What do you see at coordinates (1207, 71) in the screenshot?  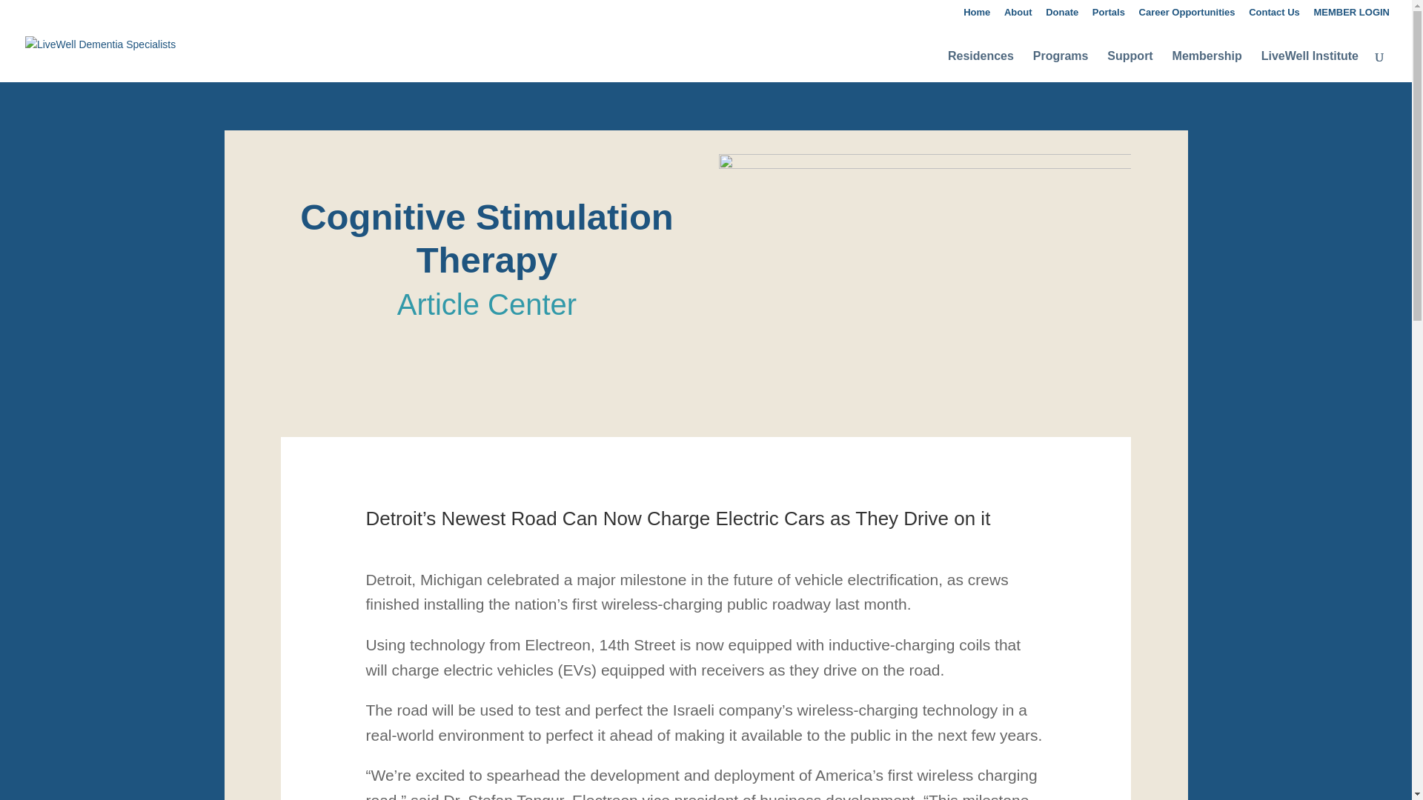 I see `Membership` at bounding box center [1207, 71].